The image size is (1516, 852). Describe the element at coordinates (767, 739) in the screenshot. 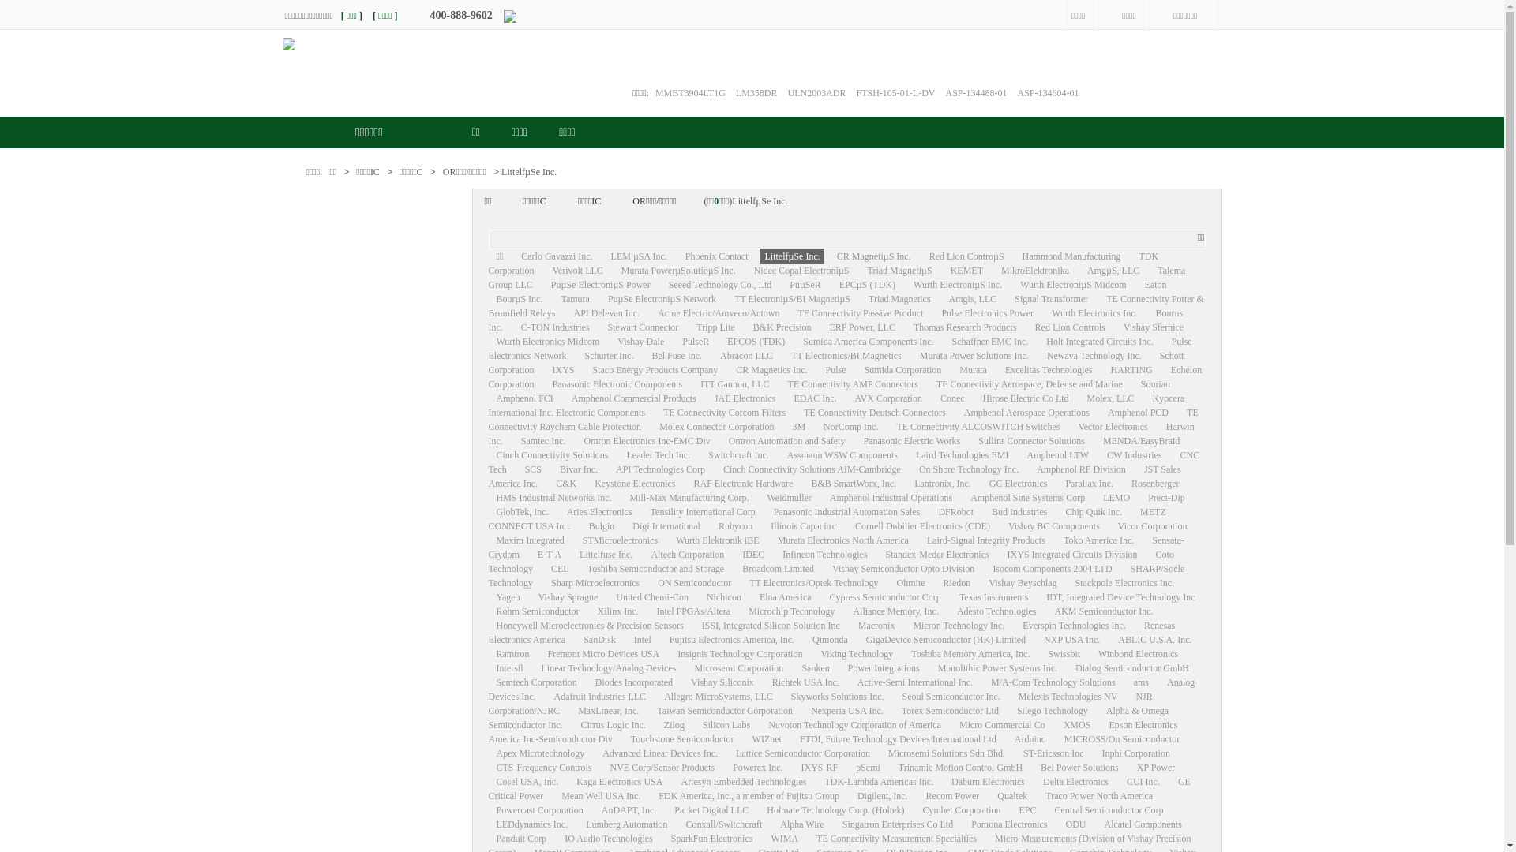

I see `WIZnet` at that location.